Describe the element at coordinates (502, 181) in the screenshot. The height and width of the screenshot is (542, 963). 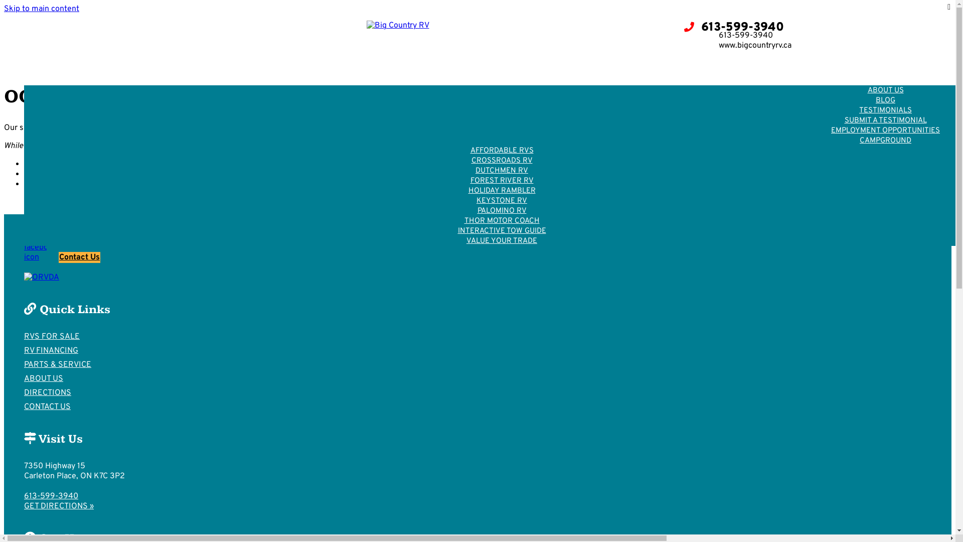
I see `FOREST RIVER RV` at that location.